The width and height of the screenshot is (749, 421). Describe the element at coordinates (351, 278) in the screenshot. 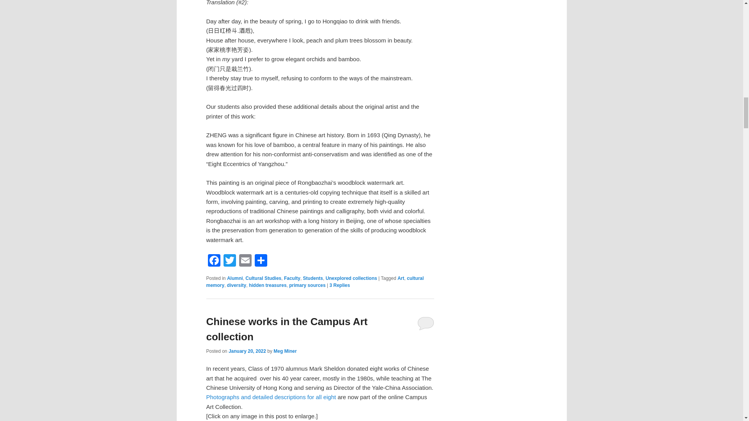

I see `Unexplored collections` at that location.